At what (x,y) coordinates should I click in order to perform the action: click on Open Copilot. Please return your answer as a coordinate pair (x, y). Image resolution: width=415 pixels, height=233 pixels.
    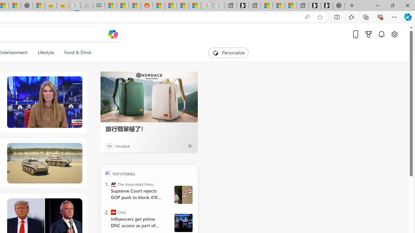
    Looking at the image, I should click on (113, 34).